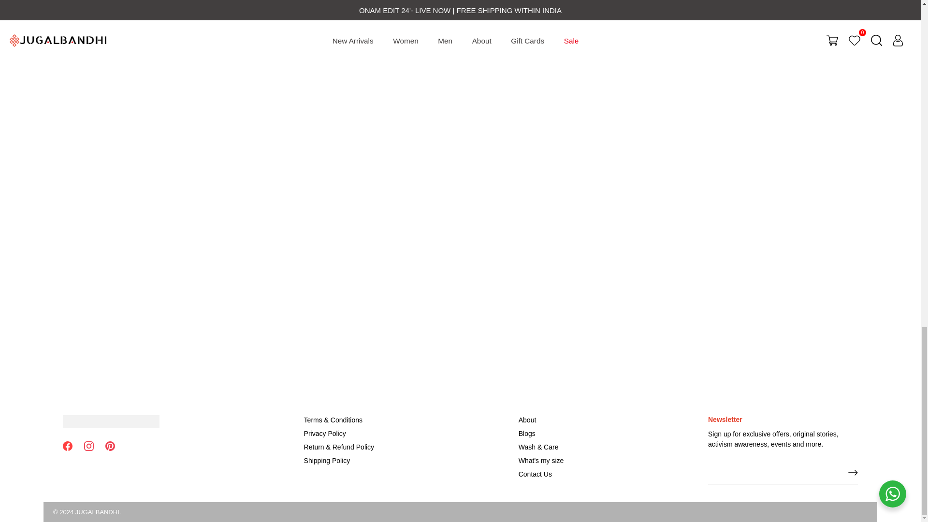 The height and width of the screenshot is (522, 928). What do you see at coordinates (89, 446) in the screenshot?
I see `Instagram` at bounding box center [89, 446].